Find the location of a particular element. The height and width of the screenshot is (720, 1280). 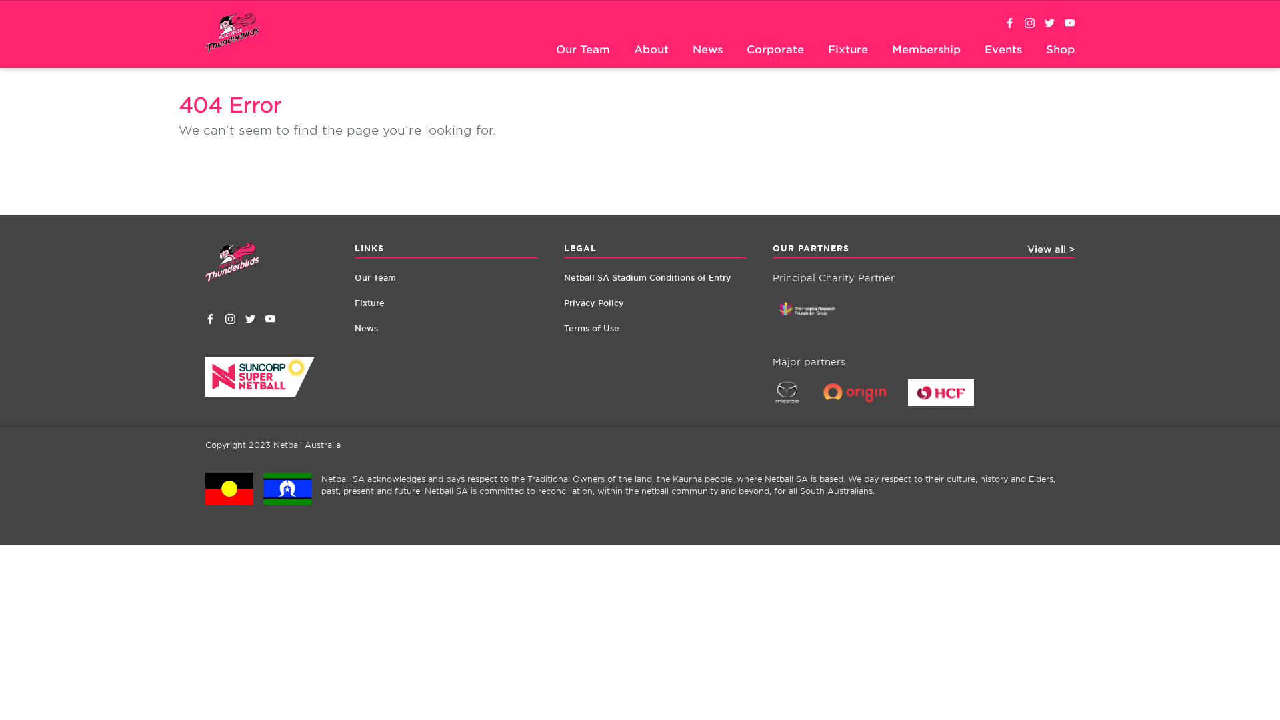

About is located at coordinates (651, 51).